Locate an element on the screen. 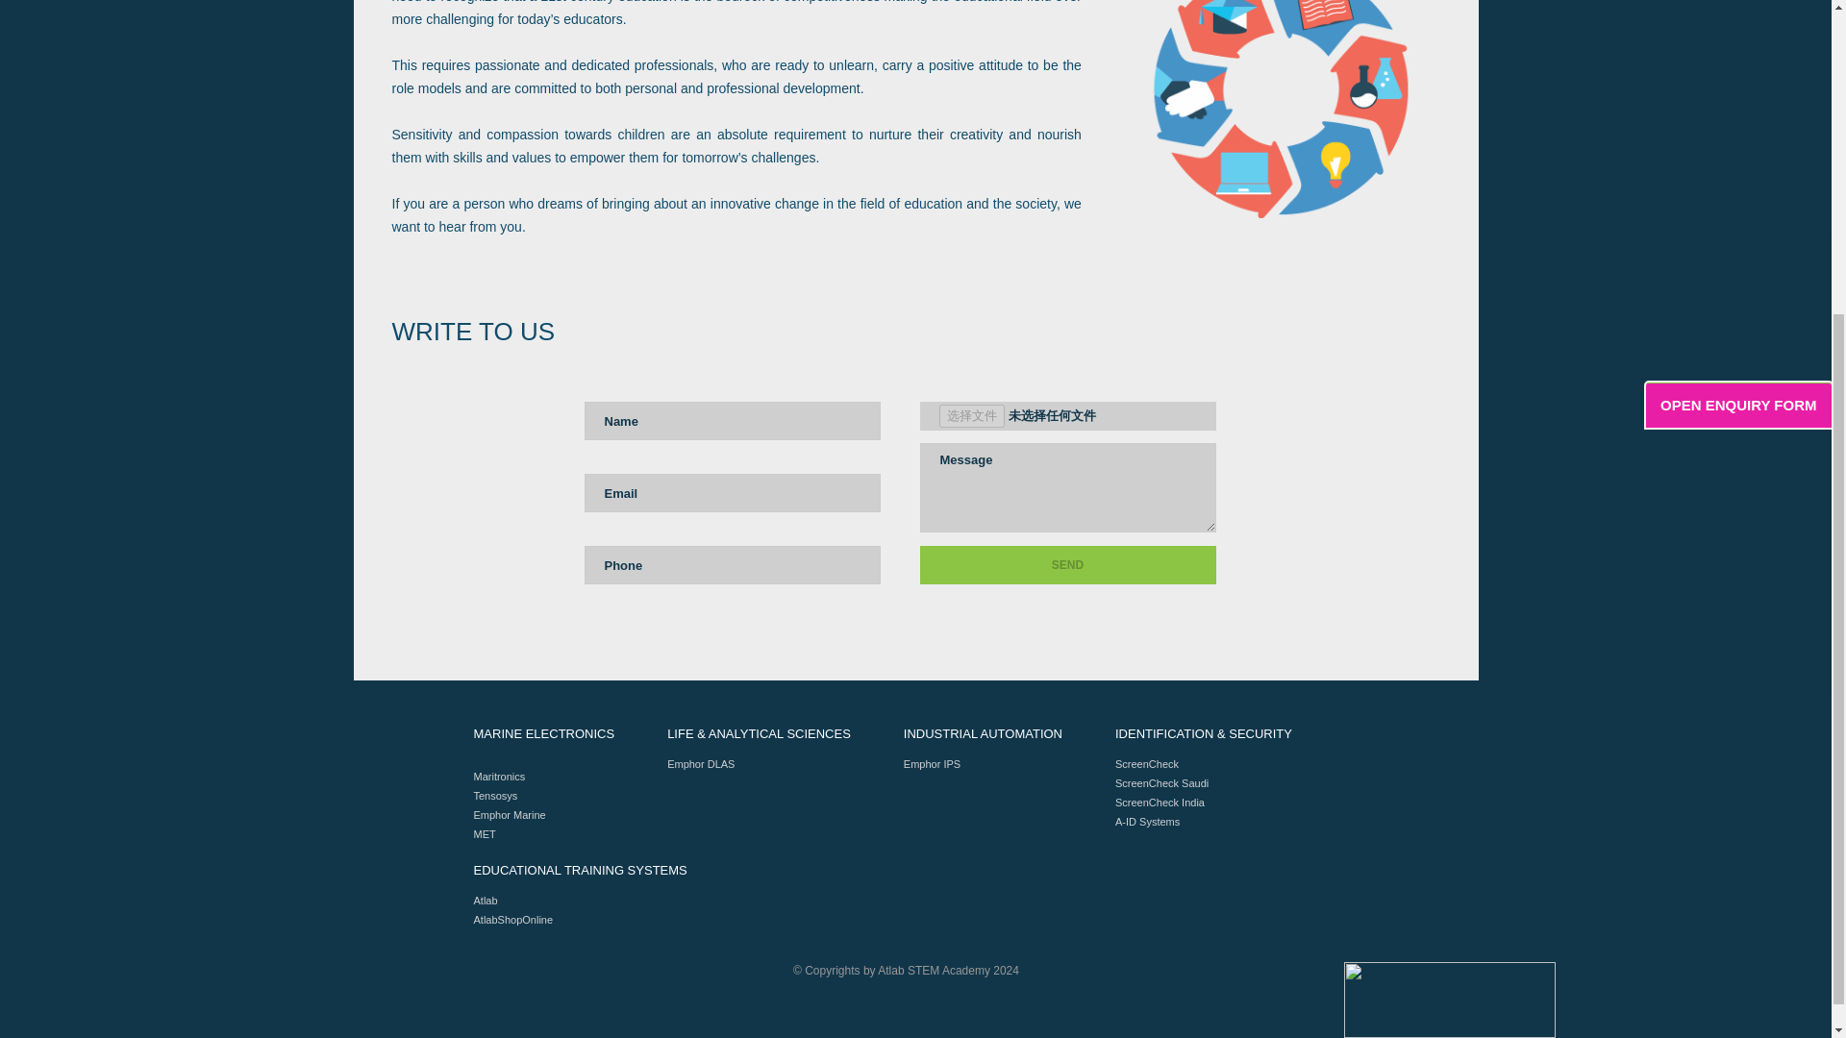 The height and width of the screenshot is (1038, 1846). Email is located at coordinates (733, 492).